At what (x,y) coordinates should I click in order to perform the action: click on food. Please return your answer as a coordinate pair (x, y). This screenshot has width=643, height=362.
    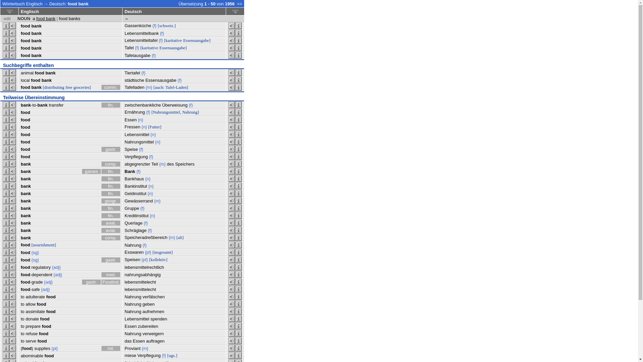
    Looking at the image, I should click on (25, 127).